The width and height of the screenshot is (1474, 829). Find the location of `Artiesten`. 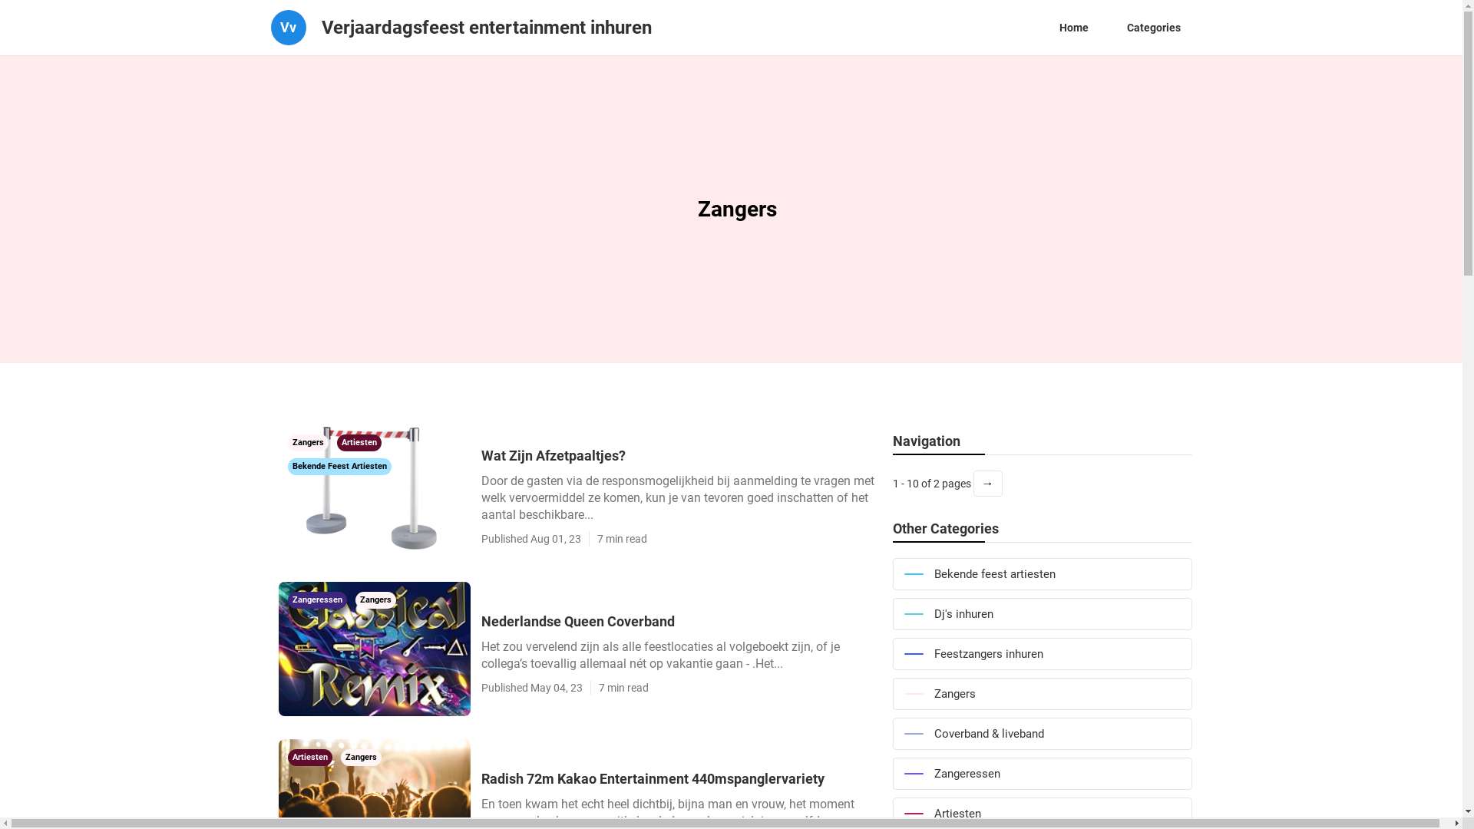

Artiesten is located at coordinates (359, 441).